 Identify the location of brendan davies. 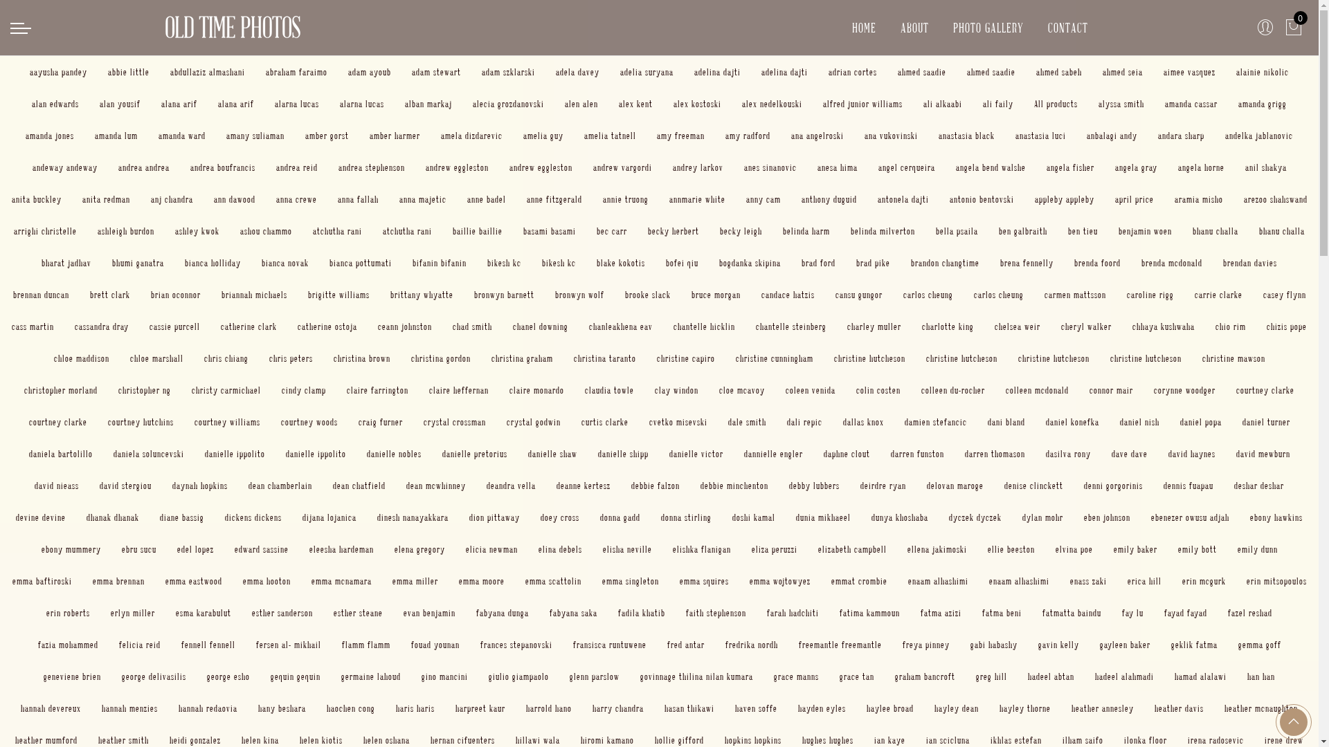
(1250, 263).